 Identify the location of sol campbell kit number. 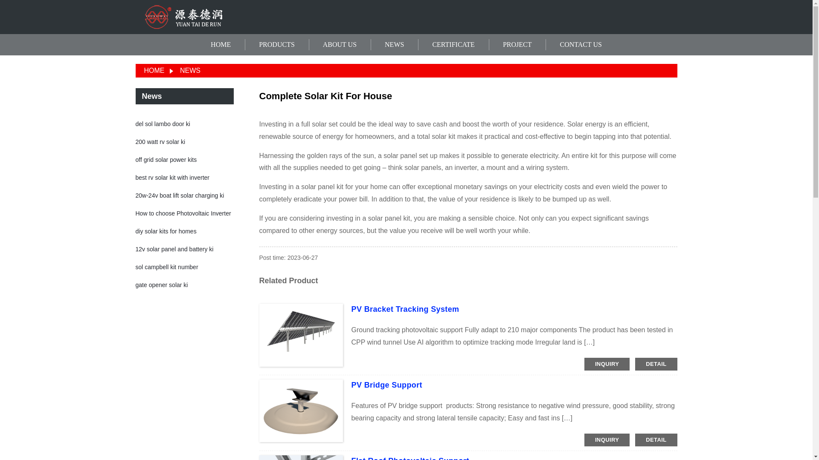
(167, 267).